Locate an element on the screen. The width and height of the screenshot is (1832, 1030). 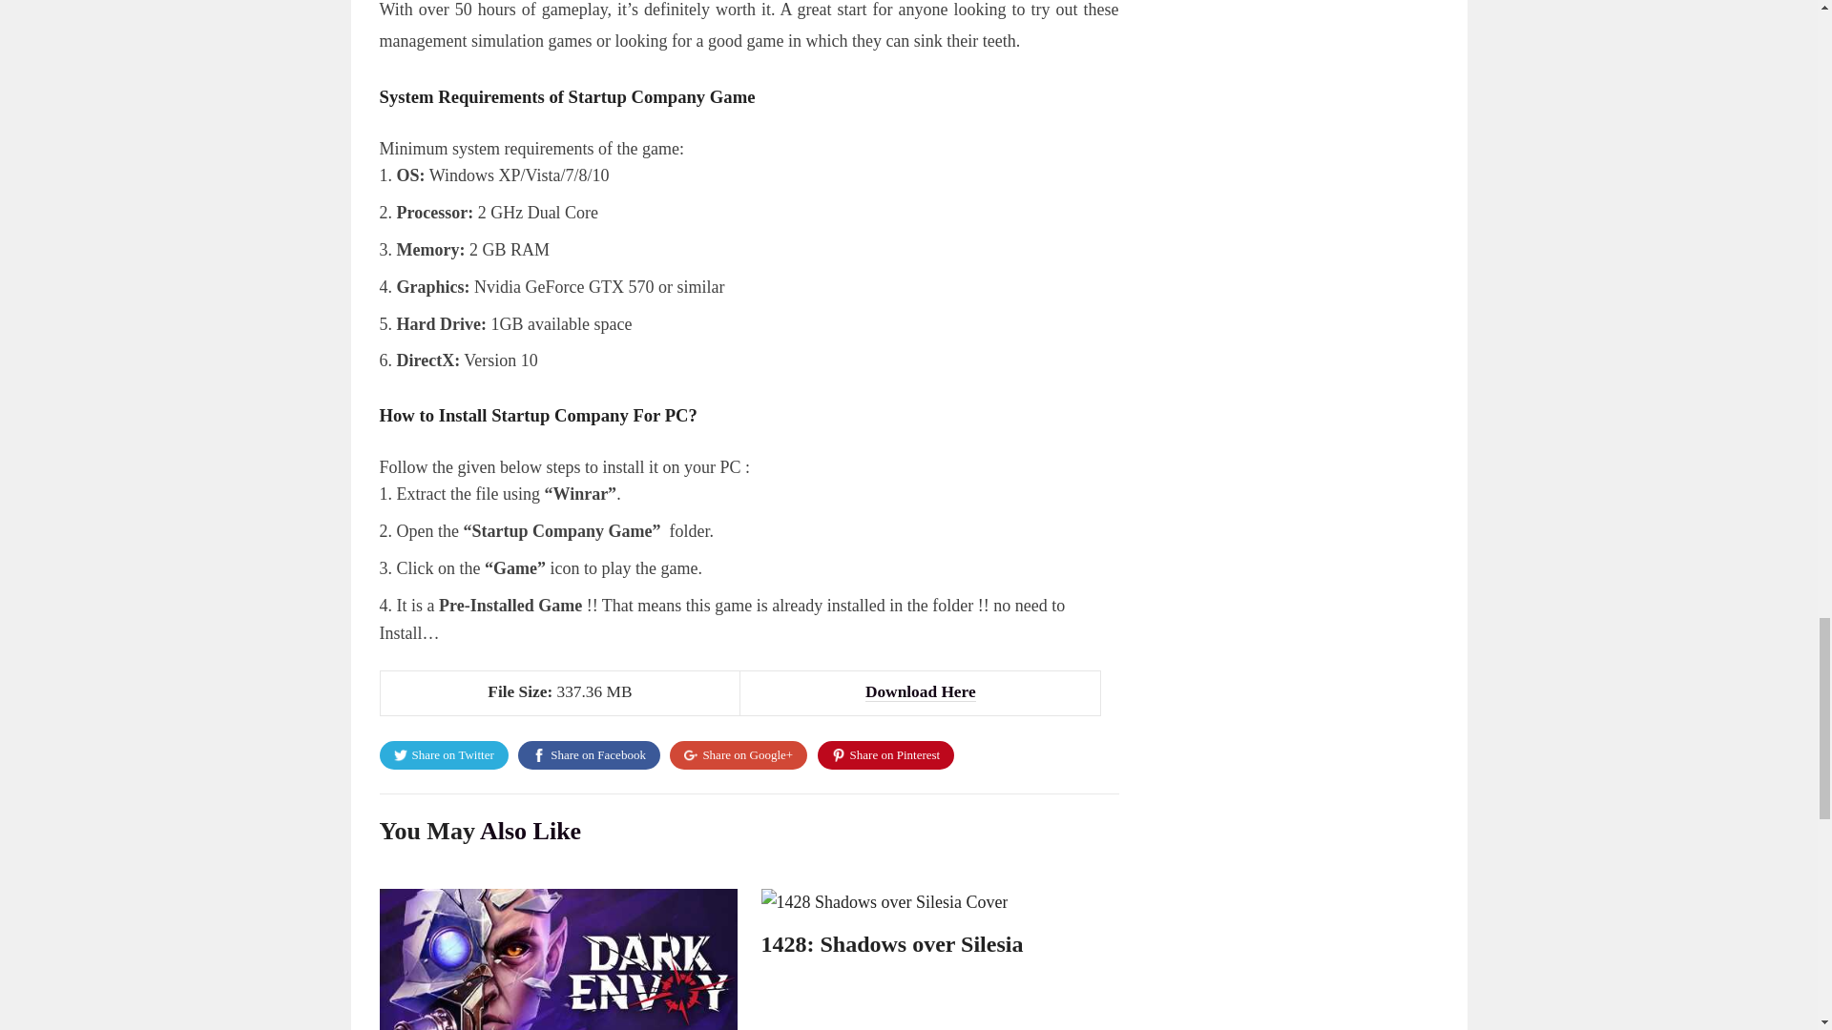
Share on Facebook is located at coordinates (589, 754).